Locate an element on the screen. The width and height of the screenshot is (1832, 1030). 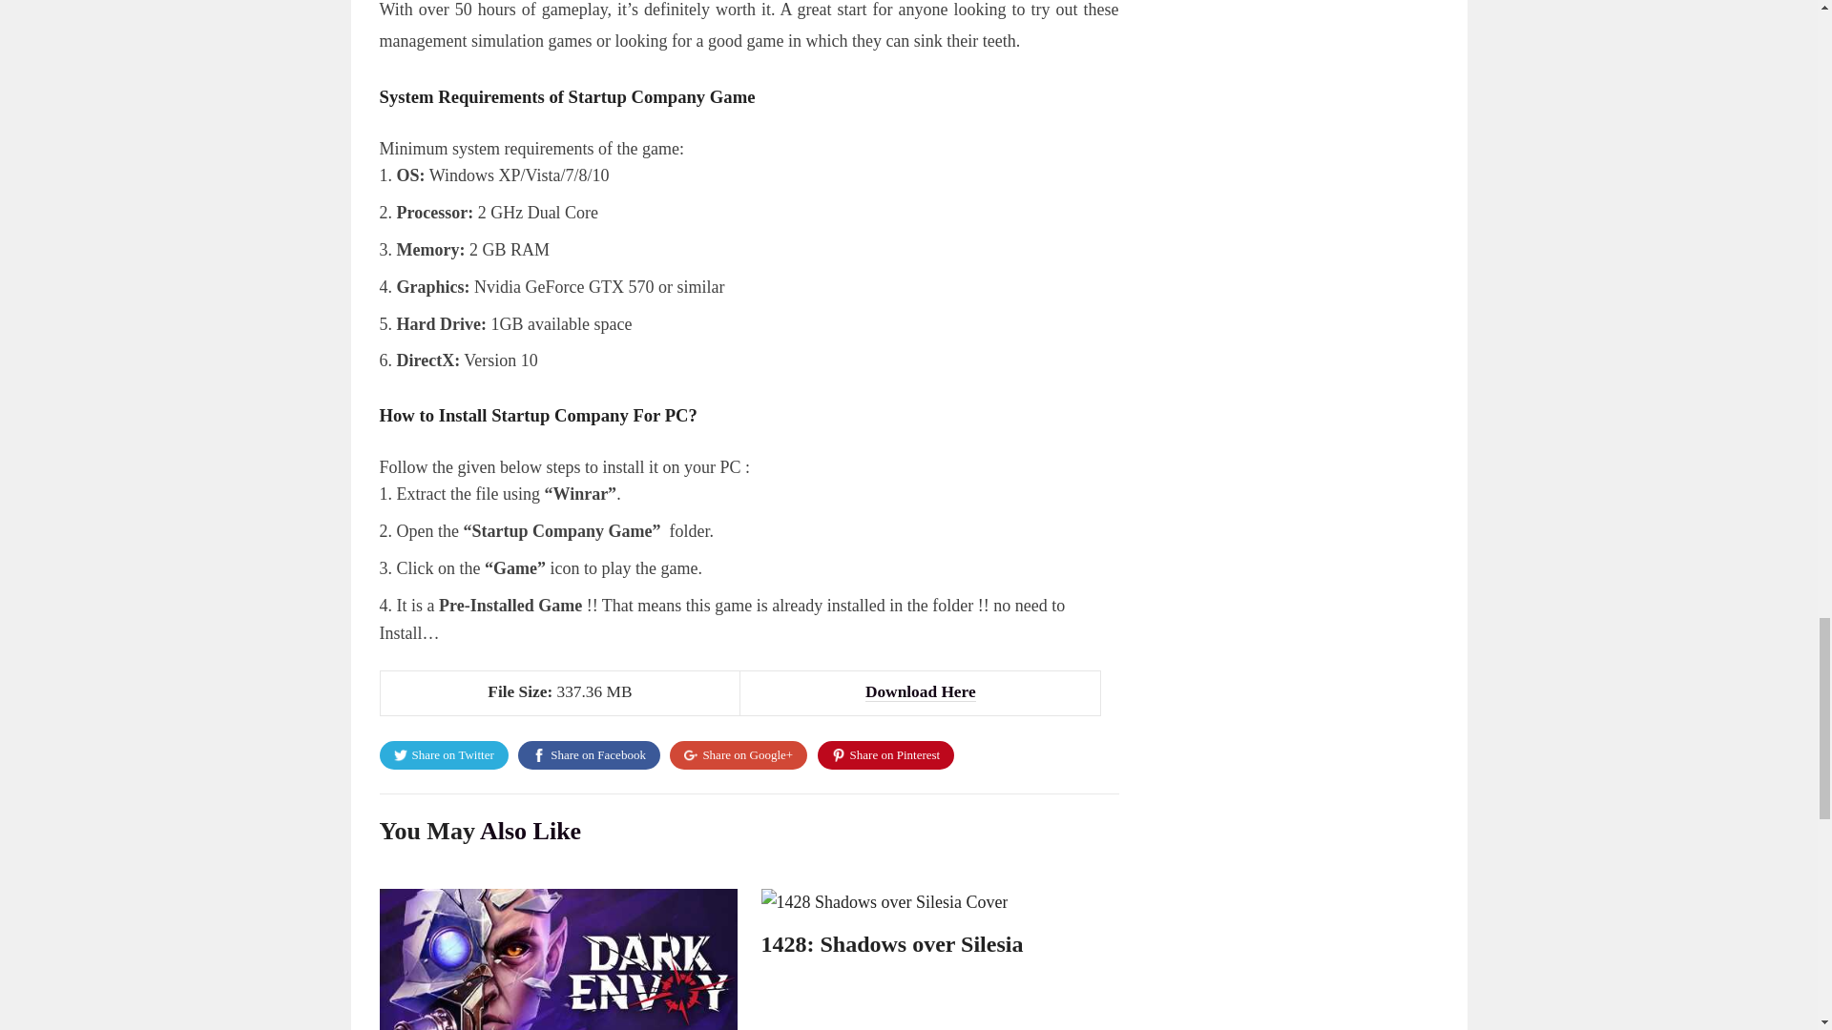
Share on Facebook is located at coordinates (589, 754).